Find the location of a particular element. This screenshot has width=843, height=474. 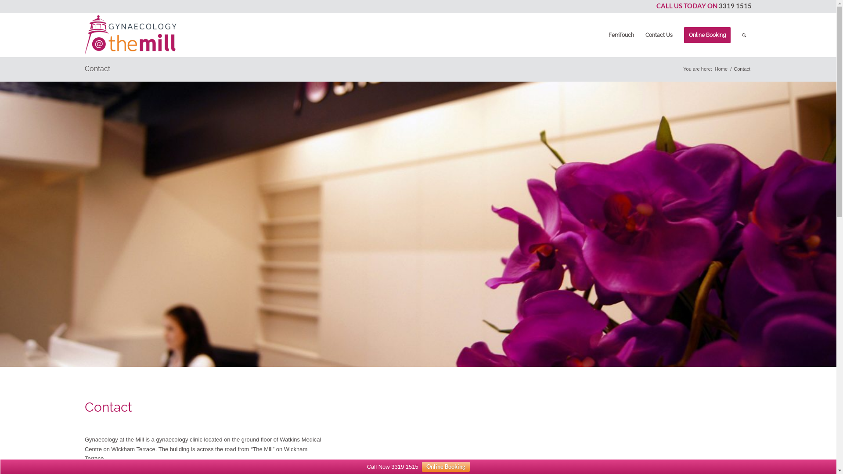

Contact Us is located at coordinates (659, 35).